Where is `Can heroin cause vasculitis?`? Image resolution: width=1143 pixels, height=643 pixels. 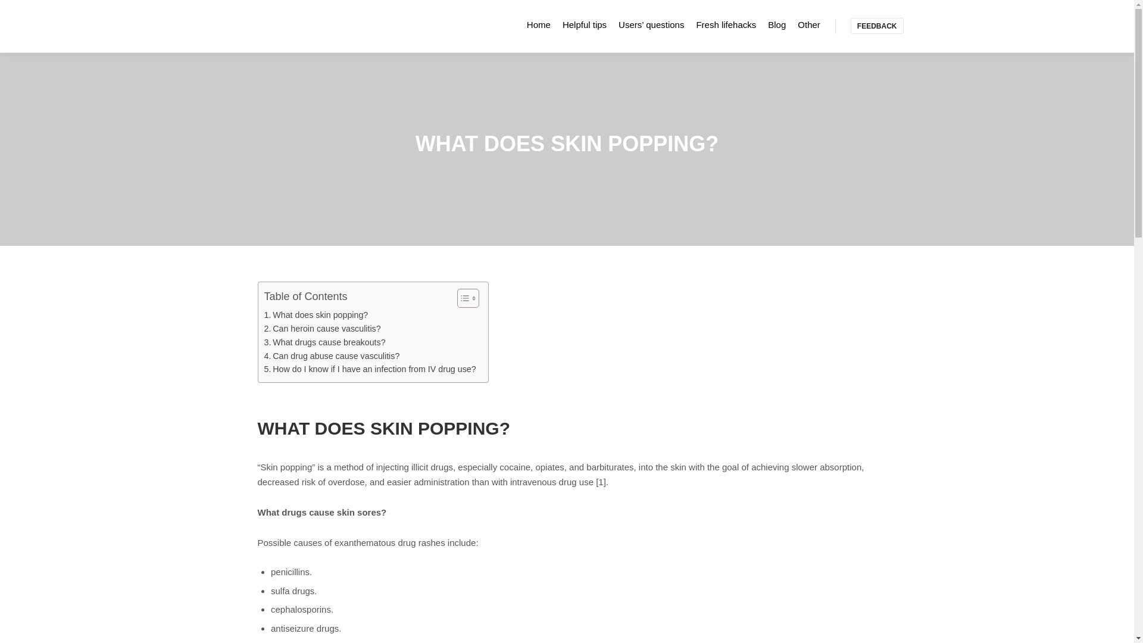
Can heroin cause vasculitis? is located at coordinates (322, 329).